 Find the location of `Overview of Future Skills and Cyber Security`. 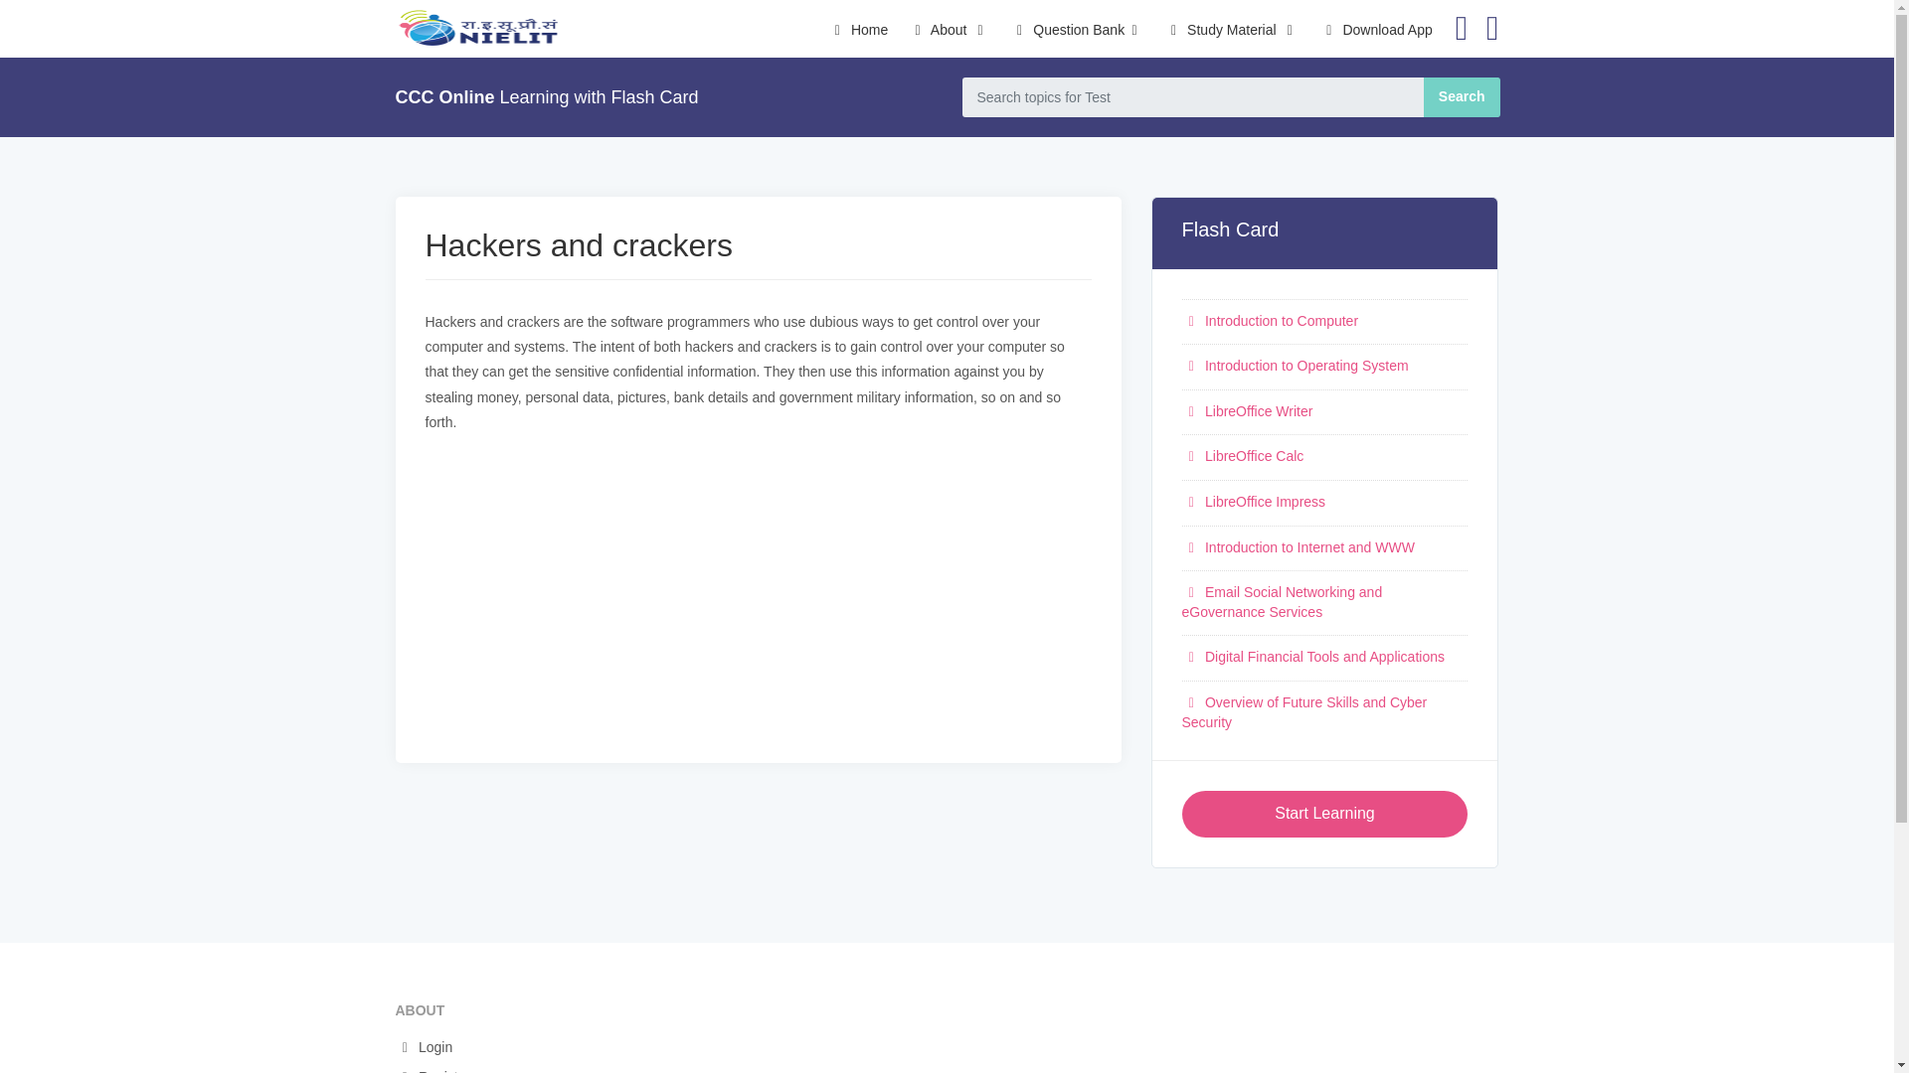

Overview of Future Skills and Cyber Security is located at coordinates (1303, 711).